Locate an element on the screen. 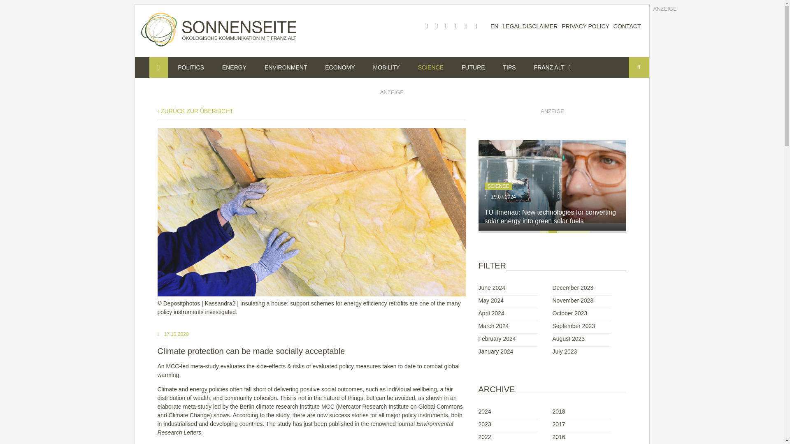  twitter is located at coordinates (436, 26).